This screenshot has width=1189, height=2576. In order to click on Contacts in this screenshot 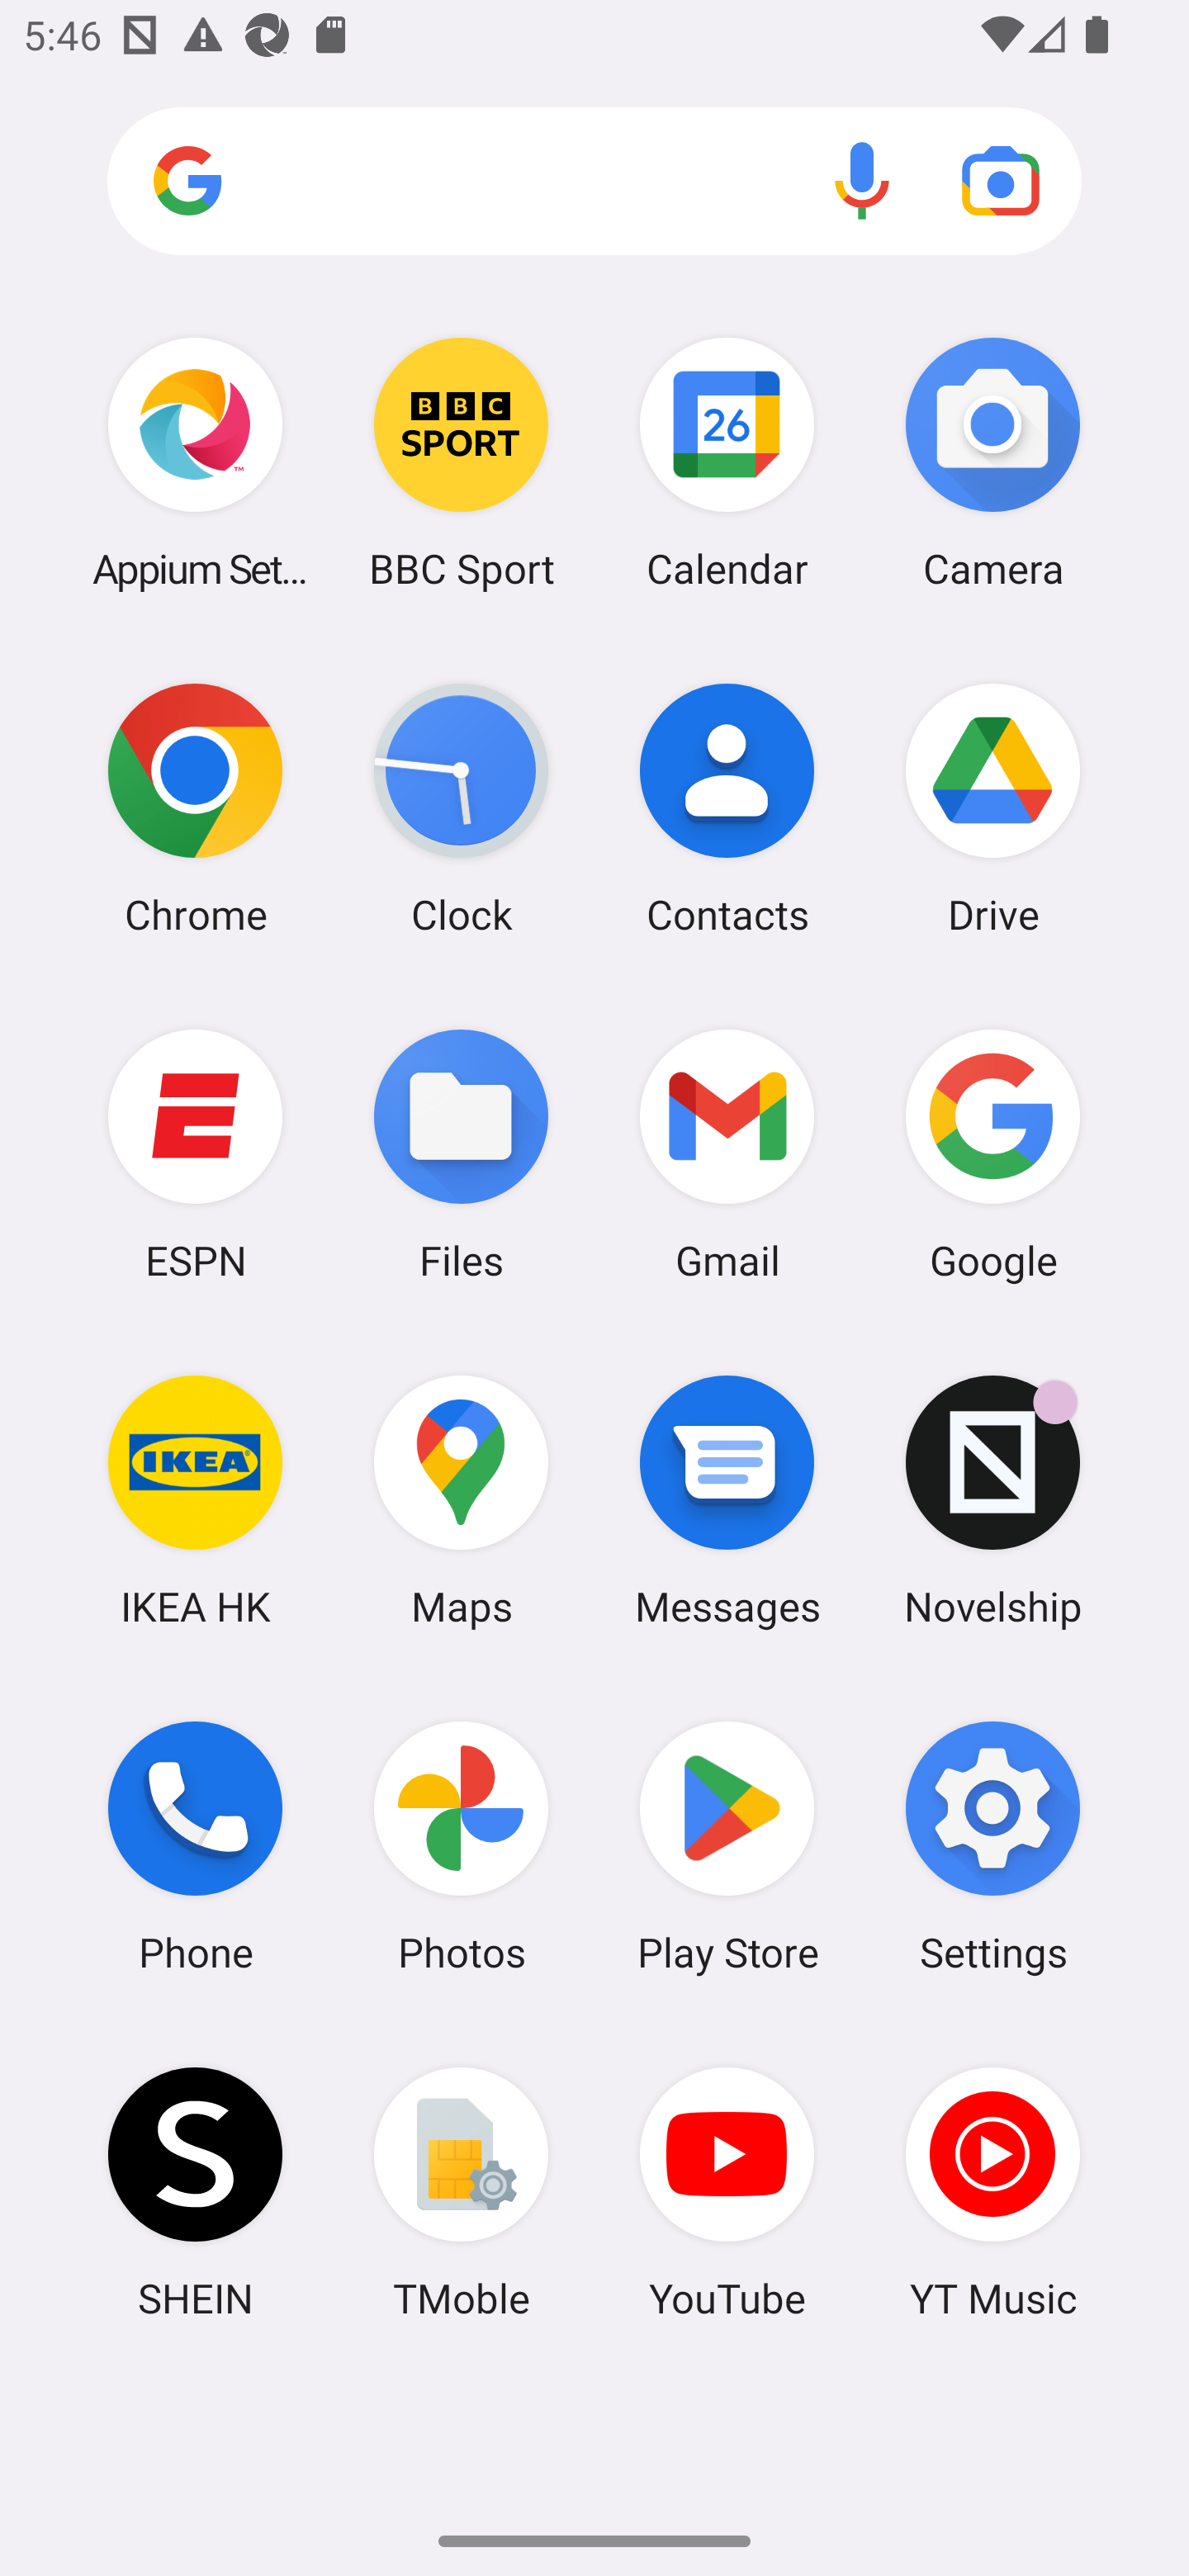, I will do `click(727, 808)`.